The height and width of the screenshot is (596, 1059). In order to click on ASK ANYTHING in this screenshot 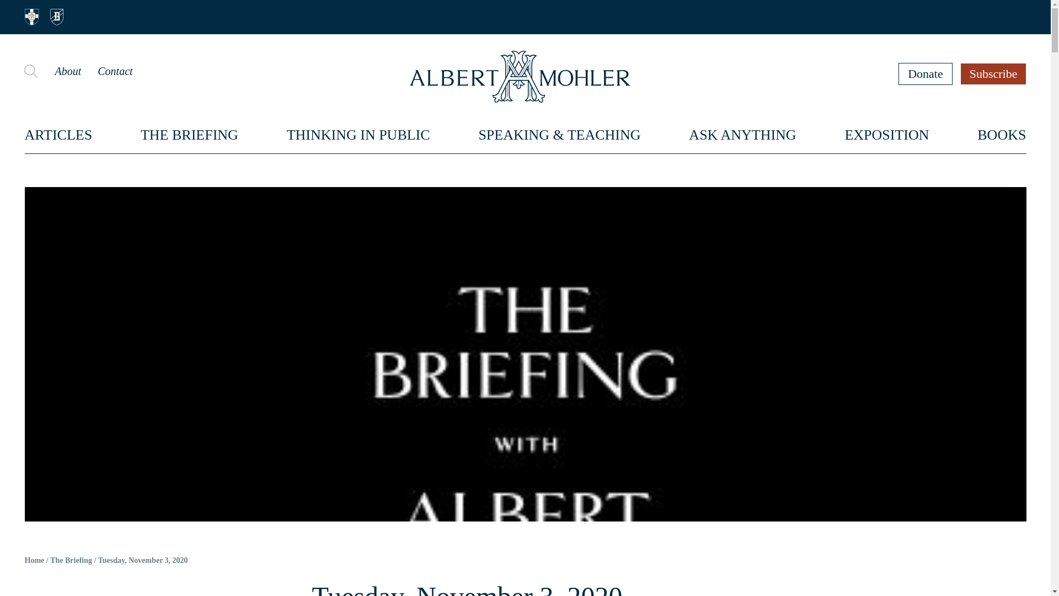, I will do `click(742, 135)`.